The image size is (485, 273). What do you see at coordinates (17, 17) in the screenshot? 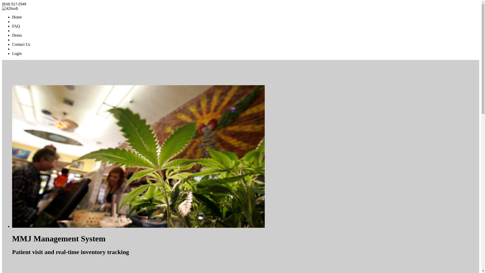
I see `Home` at bounding box center [17, 17].